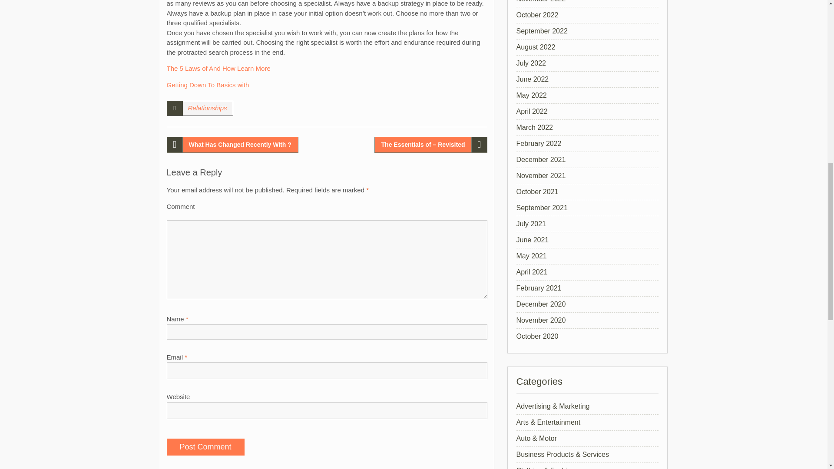 This screenshot has height=469, width=834. What do you see at coordinates (537, 15) in the screenshot?
I see `October 2022` at bounding box center [537, 15].